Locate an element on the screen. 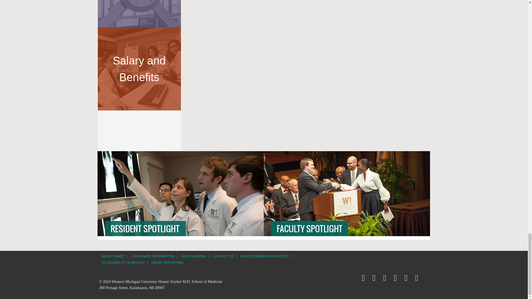  CONTACT US is located at coordinates (223, 256).